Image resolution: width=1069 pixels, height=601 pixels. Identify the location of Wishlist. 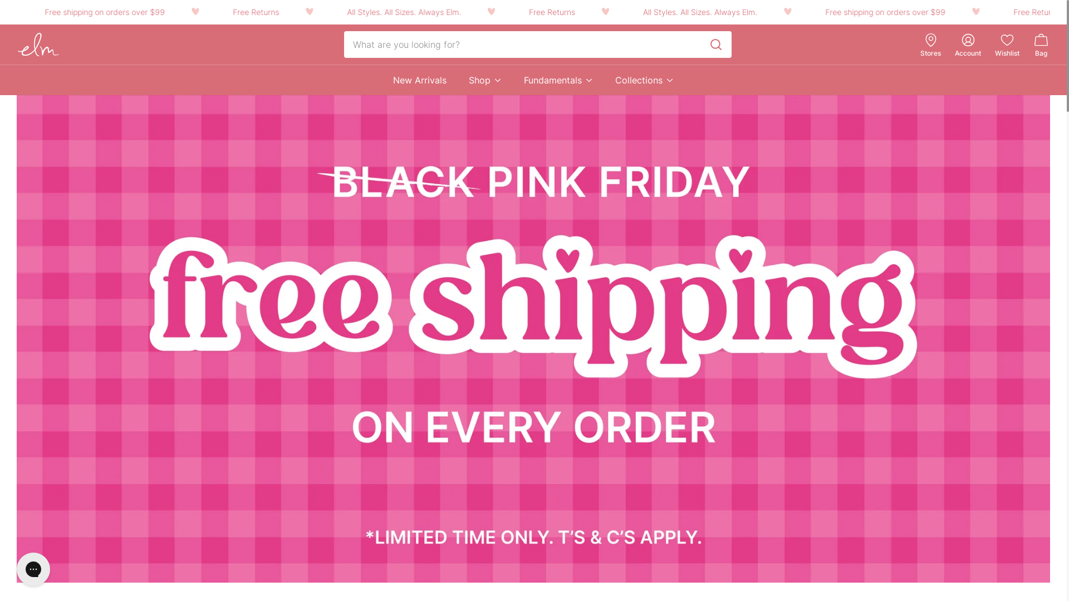
(1007, 53).